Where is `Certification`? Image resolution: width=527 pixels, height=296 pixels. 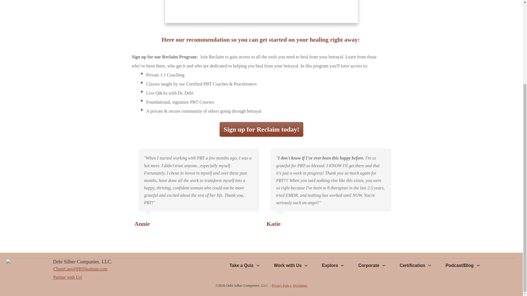 Certification is located at coordinates (416, 265).